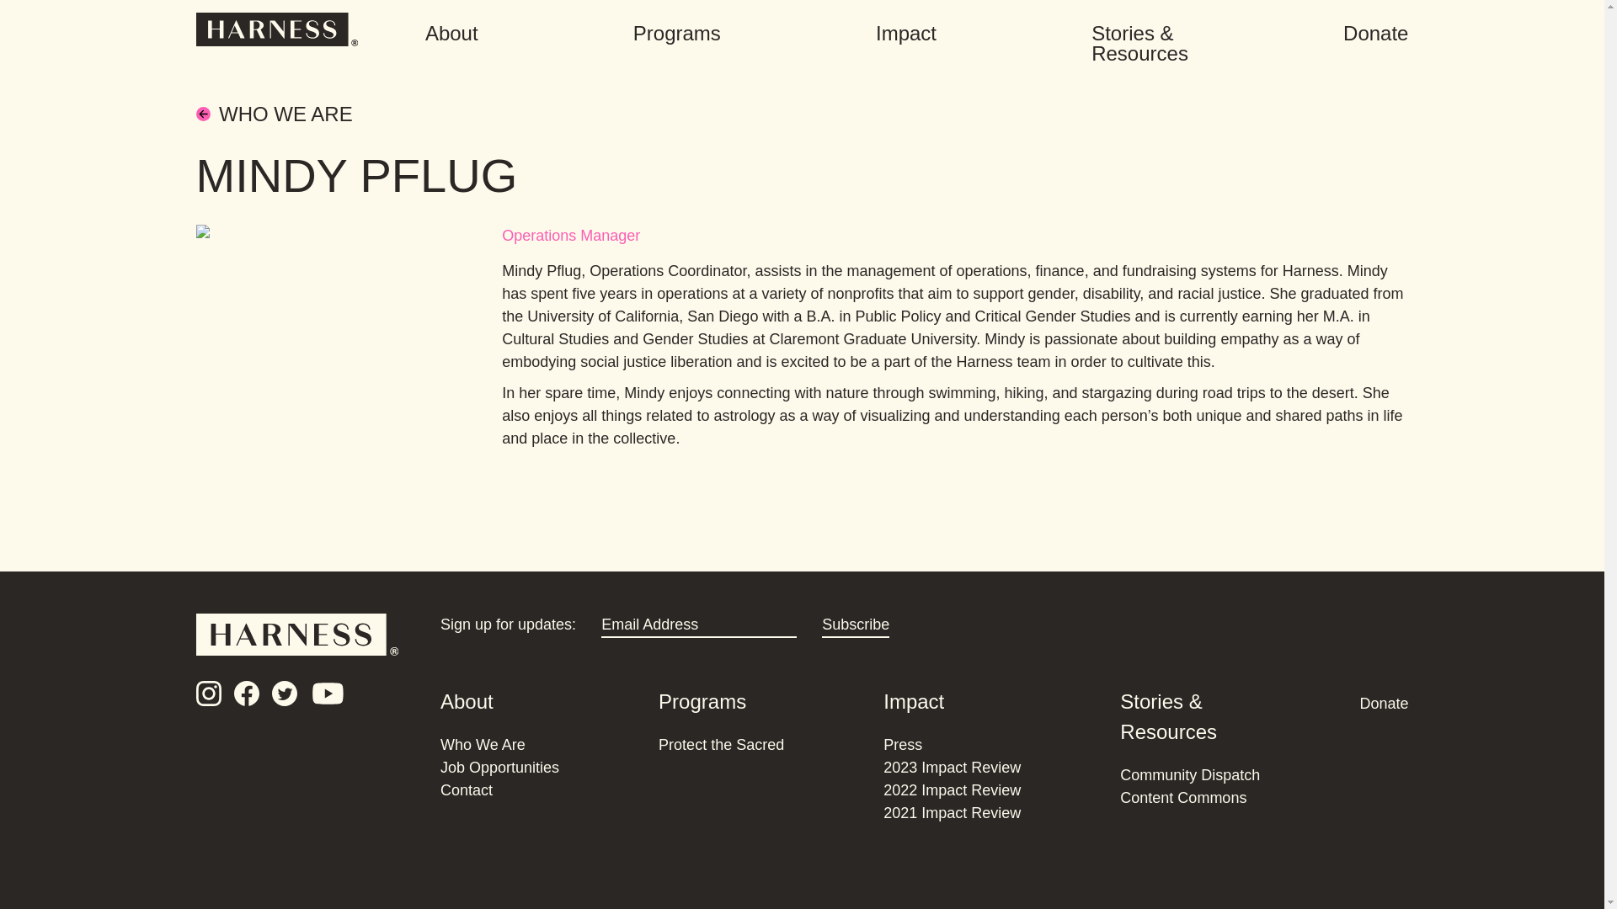 Image resolution: width=1617 pixels, height=909 pixels. What do you see at coordinates (451, 35) in the screenshot?
I see `About` at bounding box center [451, 35].